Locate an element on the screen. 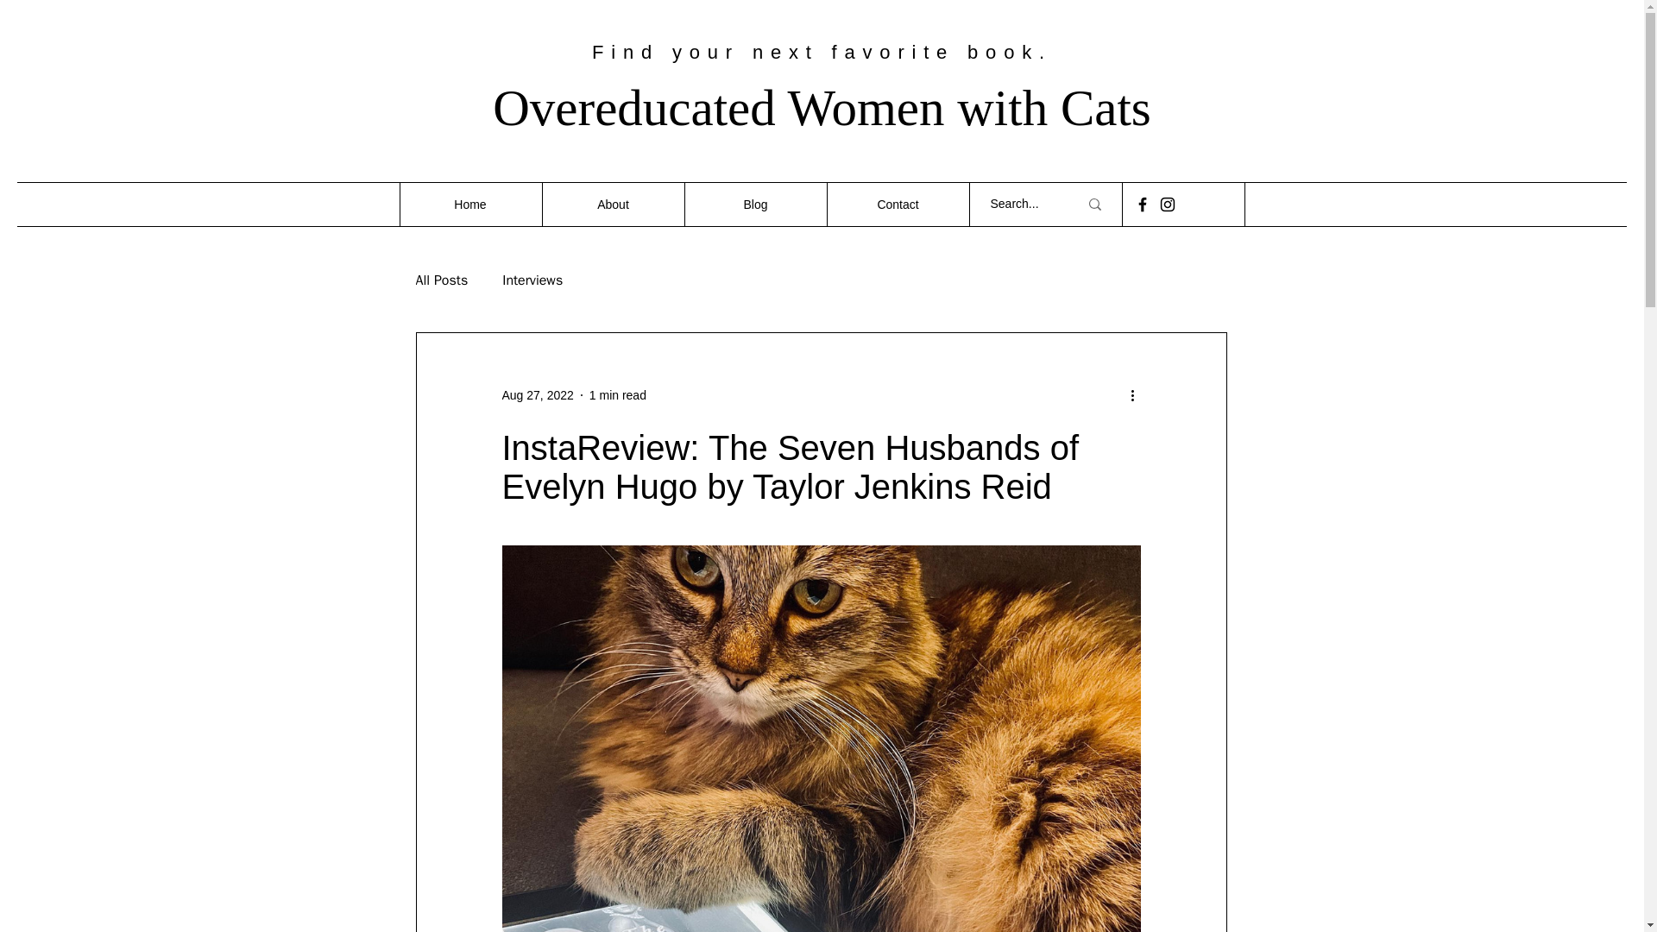  About is located at coordinates (613, 204).